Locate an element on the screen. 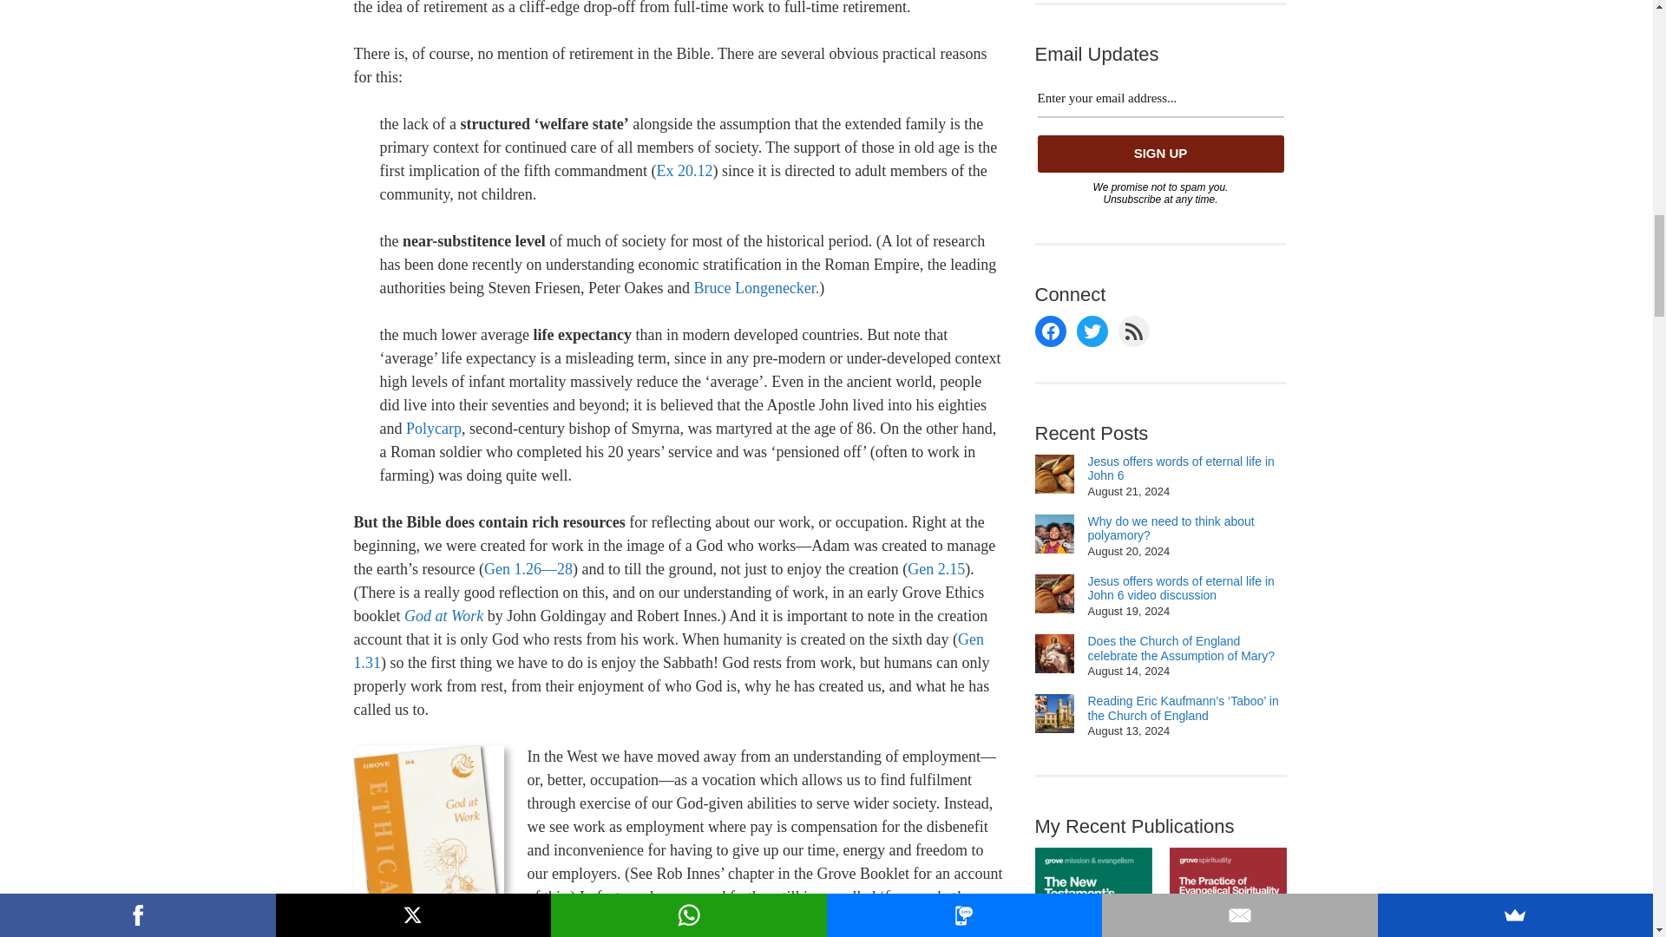 The image size is (1666, 937). Gen 1.31 is located at coordinates (668, 651).